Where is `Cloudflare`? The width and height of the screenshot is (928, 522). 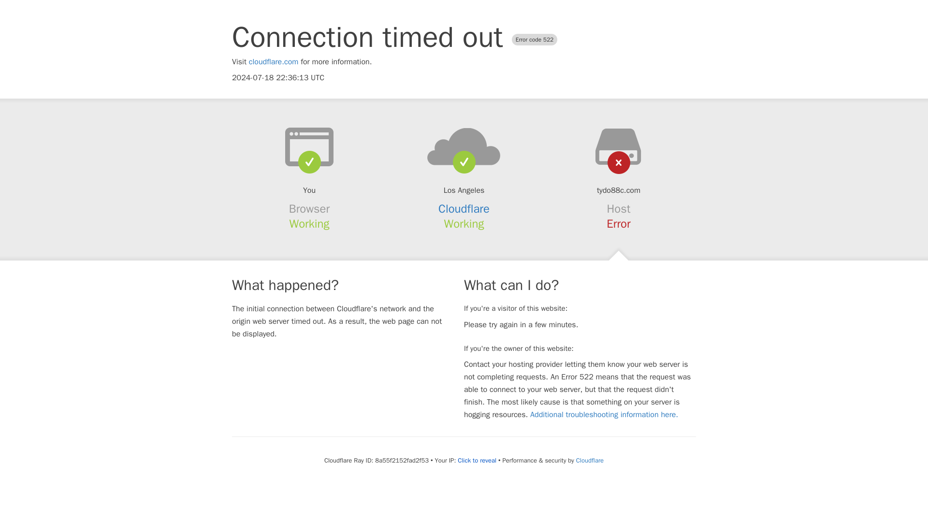 Cloudflare is located at coordinates (590, 460).